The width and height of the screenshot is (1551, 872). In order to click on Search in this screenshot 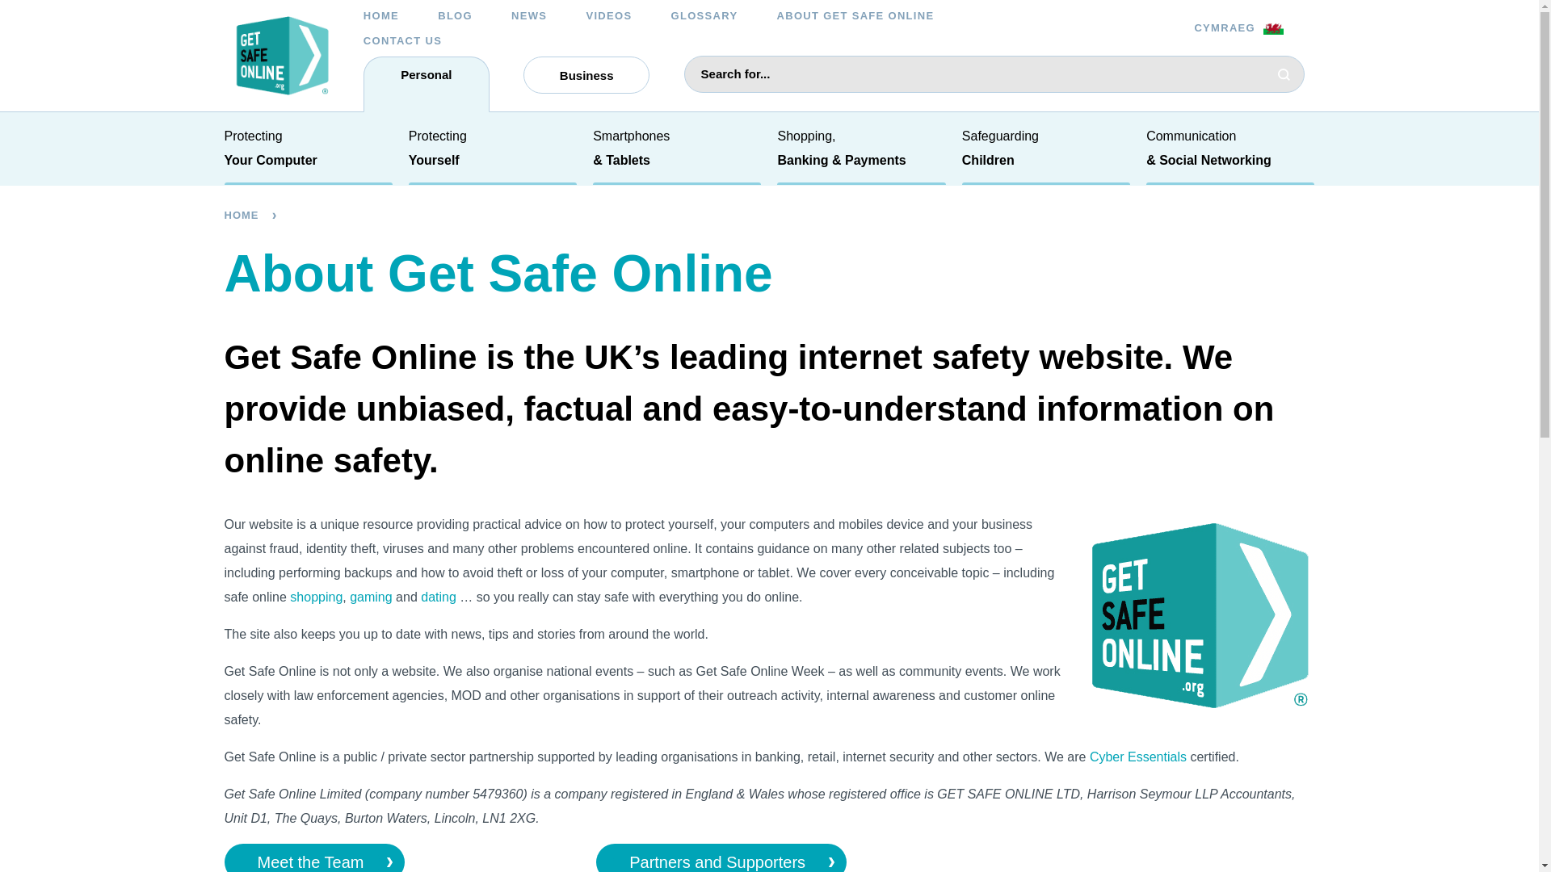, I will do `click(1284, 74)`.